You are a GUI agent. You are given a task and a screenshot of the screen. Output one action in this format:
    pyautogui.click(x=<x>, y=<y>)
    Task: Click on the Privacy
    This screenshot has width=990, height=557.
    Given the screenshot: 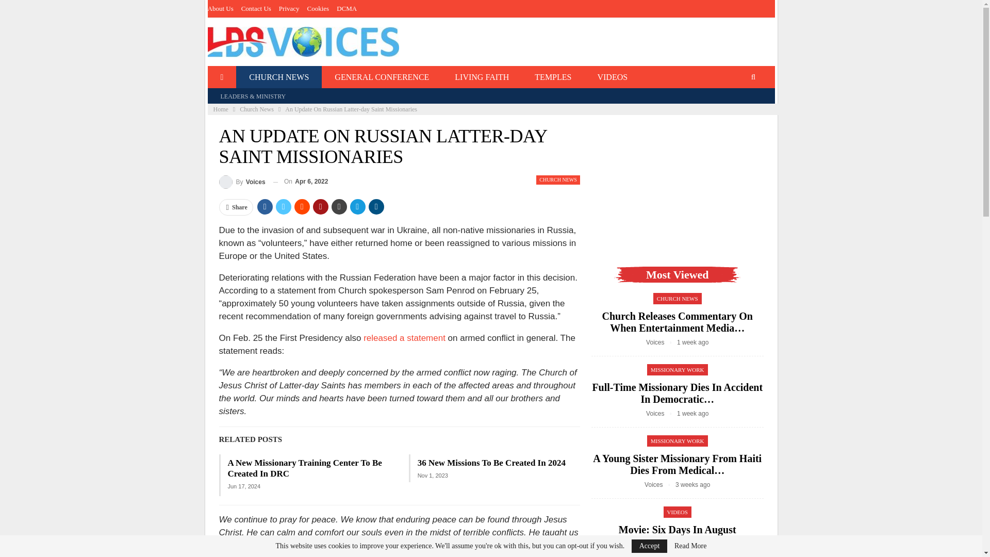 What is the action you would take?
    pyautogui.click(x=289, y=8)
    